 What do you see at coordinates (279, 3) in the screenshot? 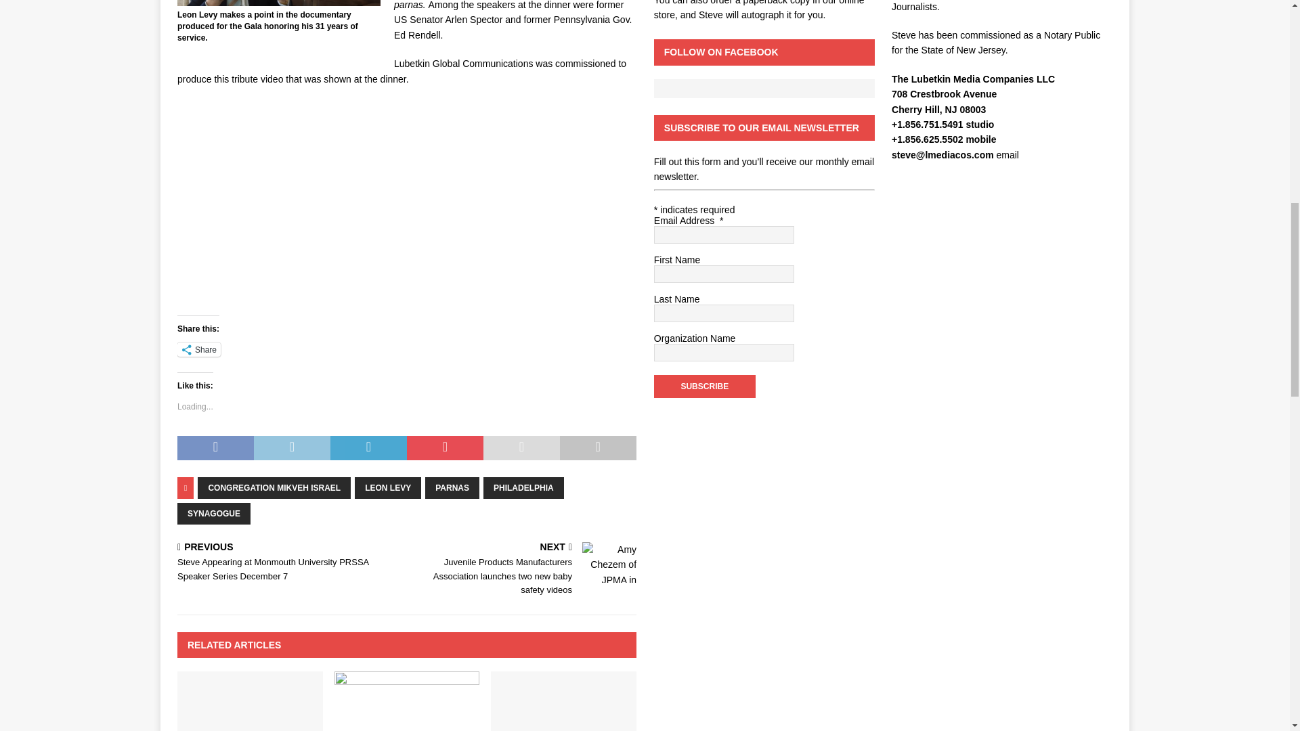
I see `LeonLevy` at bounding box center [279, 3].